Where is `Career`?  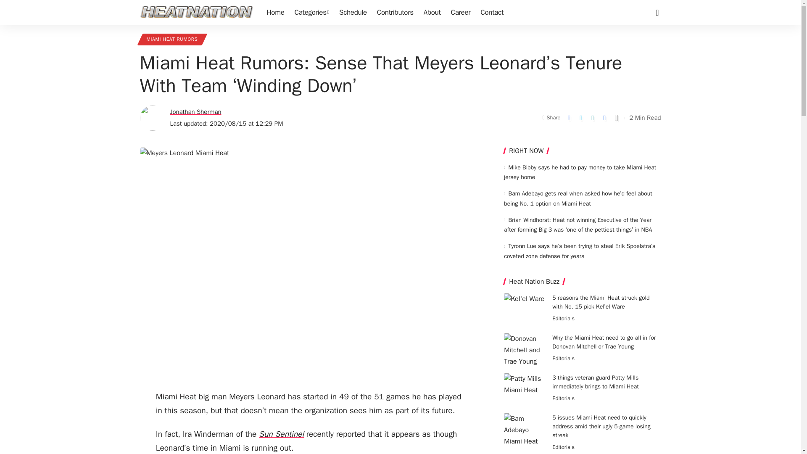
Career is located at coordinates (460, 13).